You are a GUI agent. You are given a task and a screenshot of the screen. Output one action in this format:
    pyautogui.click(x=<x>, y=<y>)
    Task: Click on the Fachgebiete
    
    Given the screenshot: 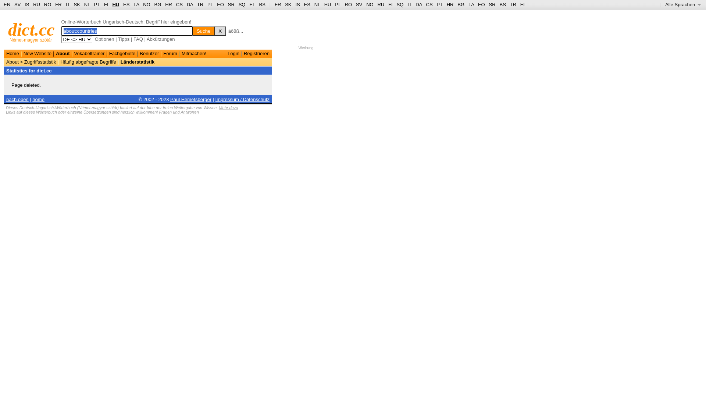 What is the action you would take?
    pyautogui.click(x=122, y=54)
    